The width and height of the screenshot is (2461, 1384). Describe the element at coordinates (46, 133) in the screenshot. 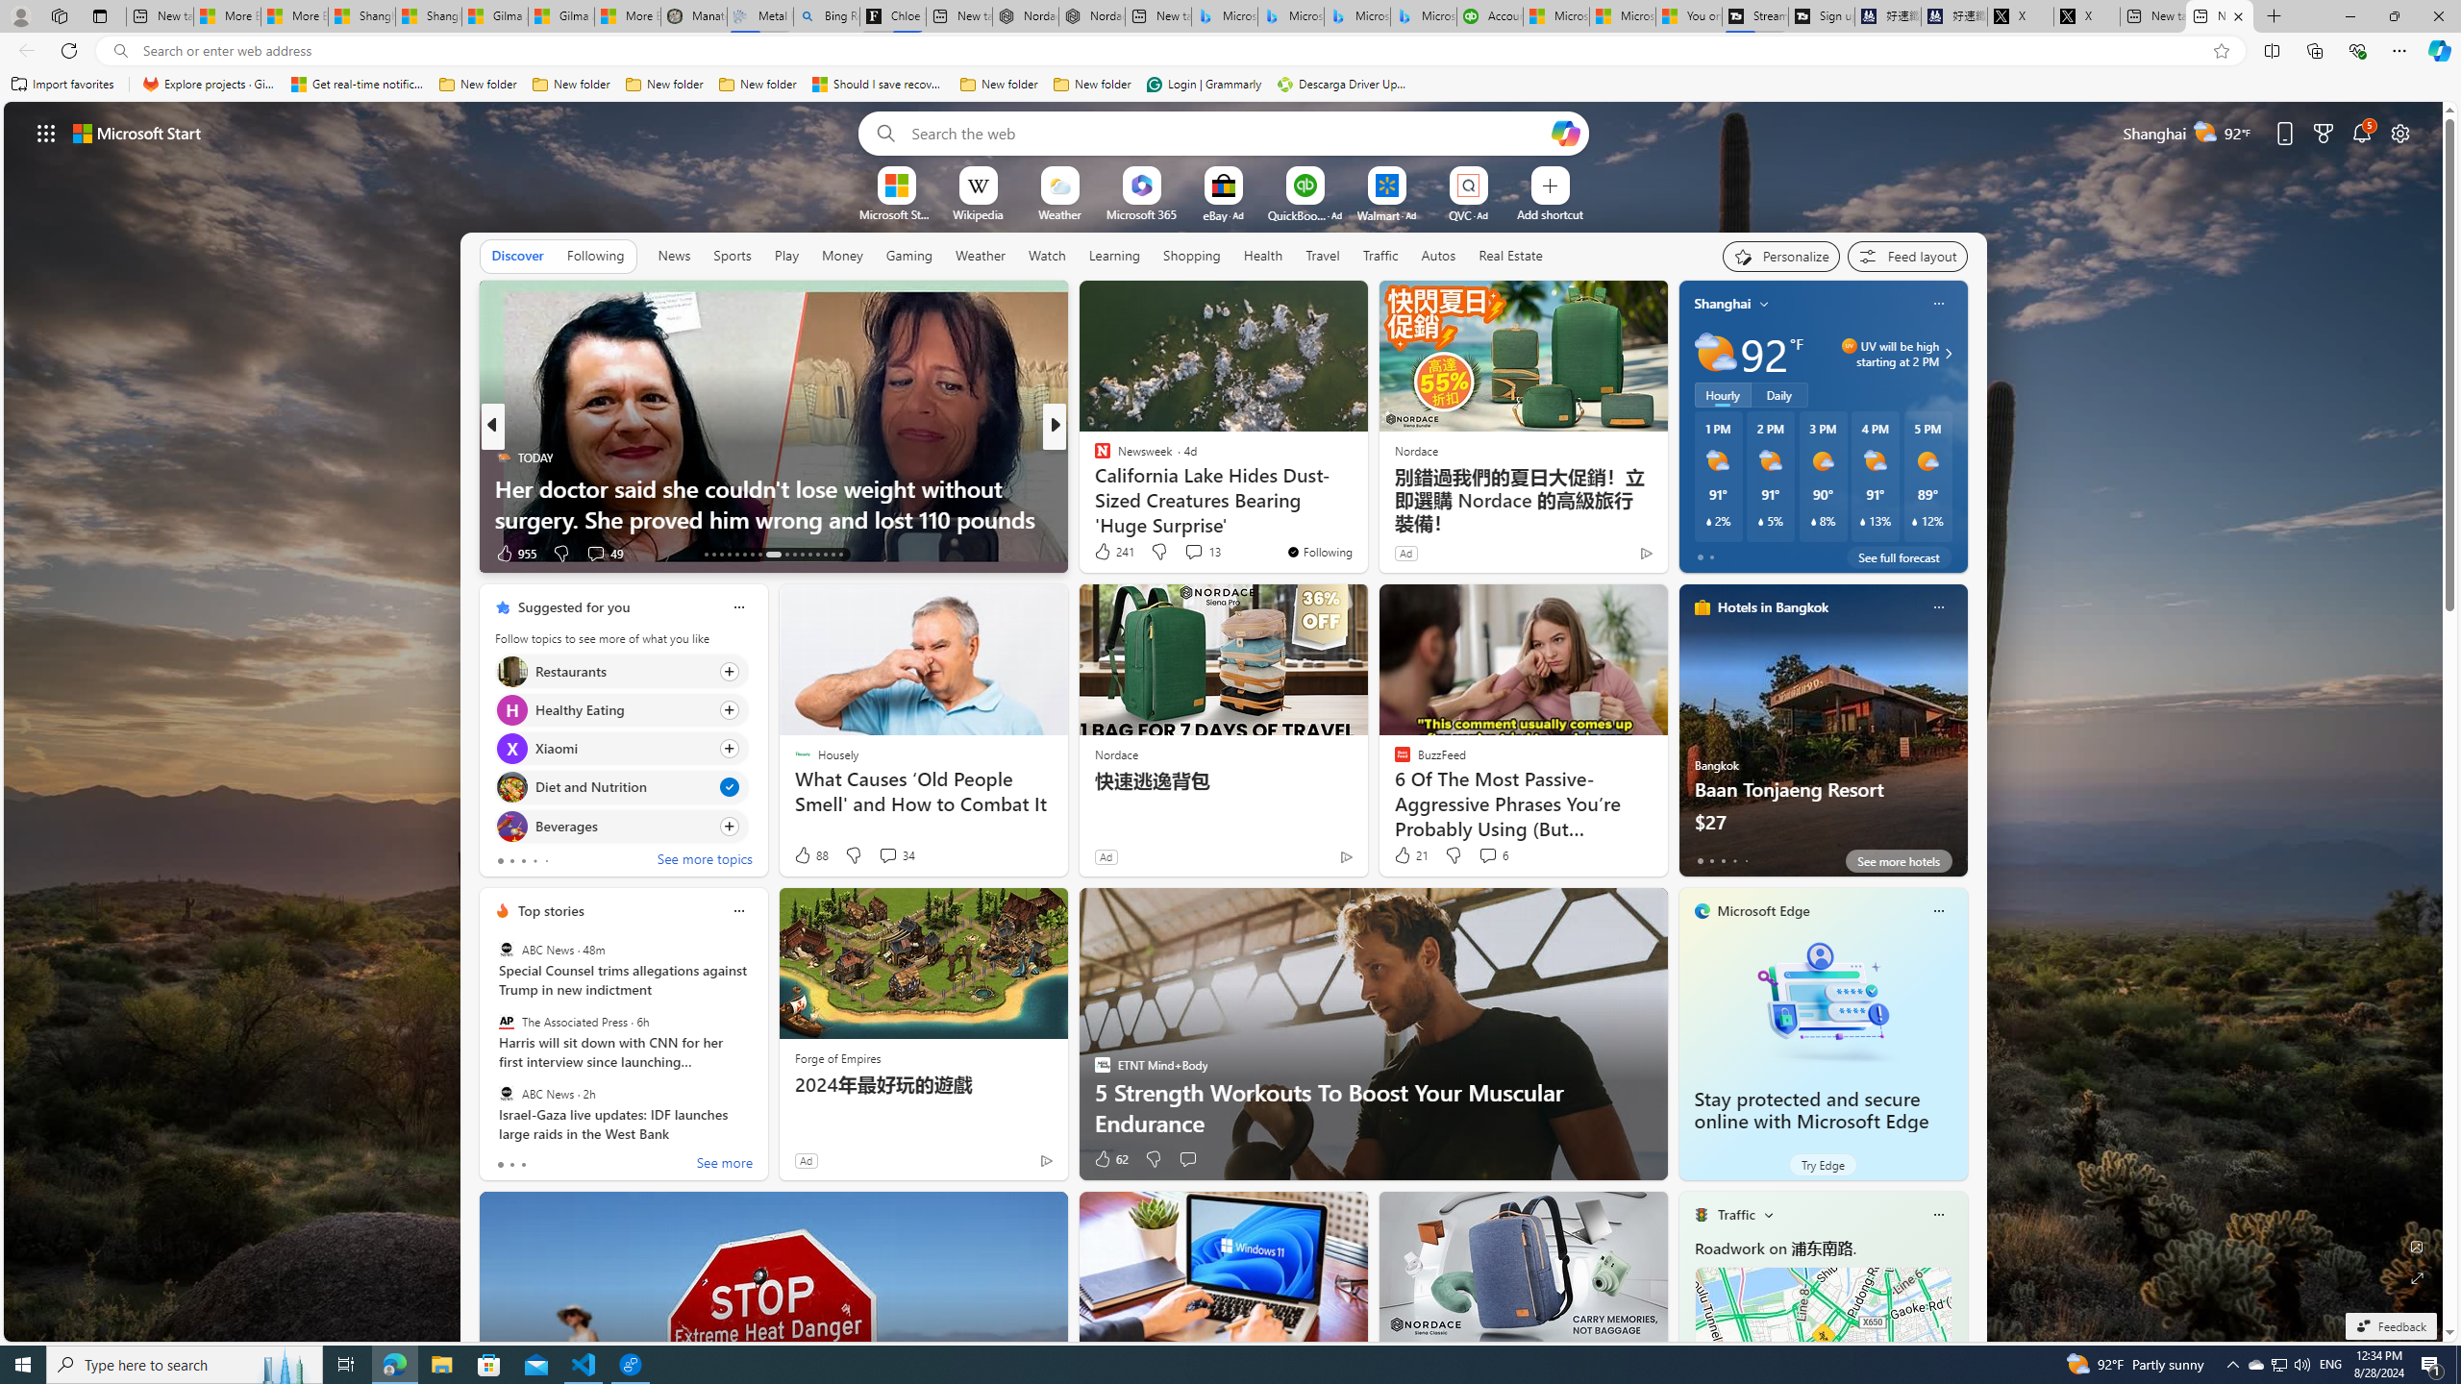

I see `AutomationID: waffle` at that location.